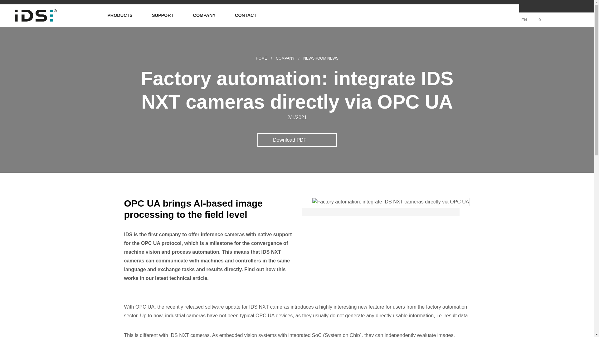 The image size is (599, 337). Describe the element at coordinates (321, 58) in the screenshot. I see `News` at that location.